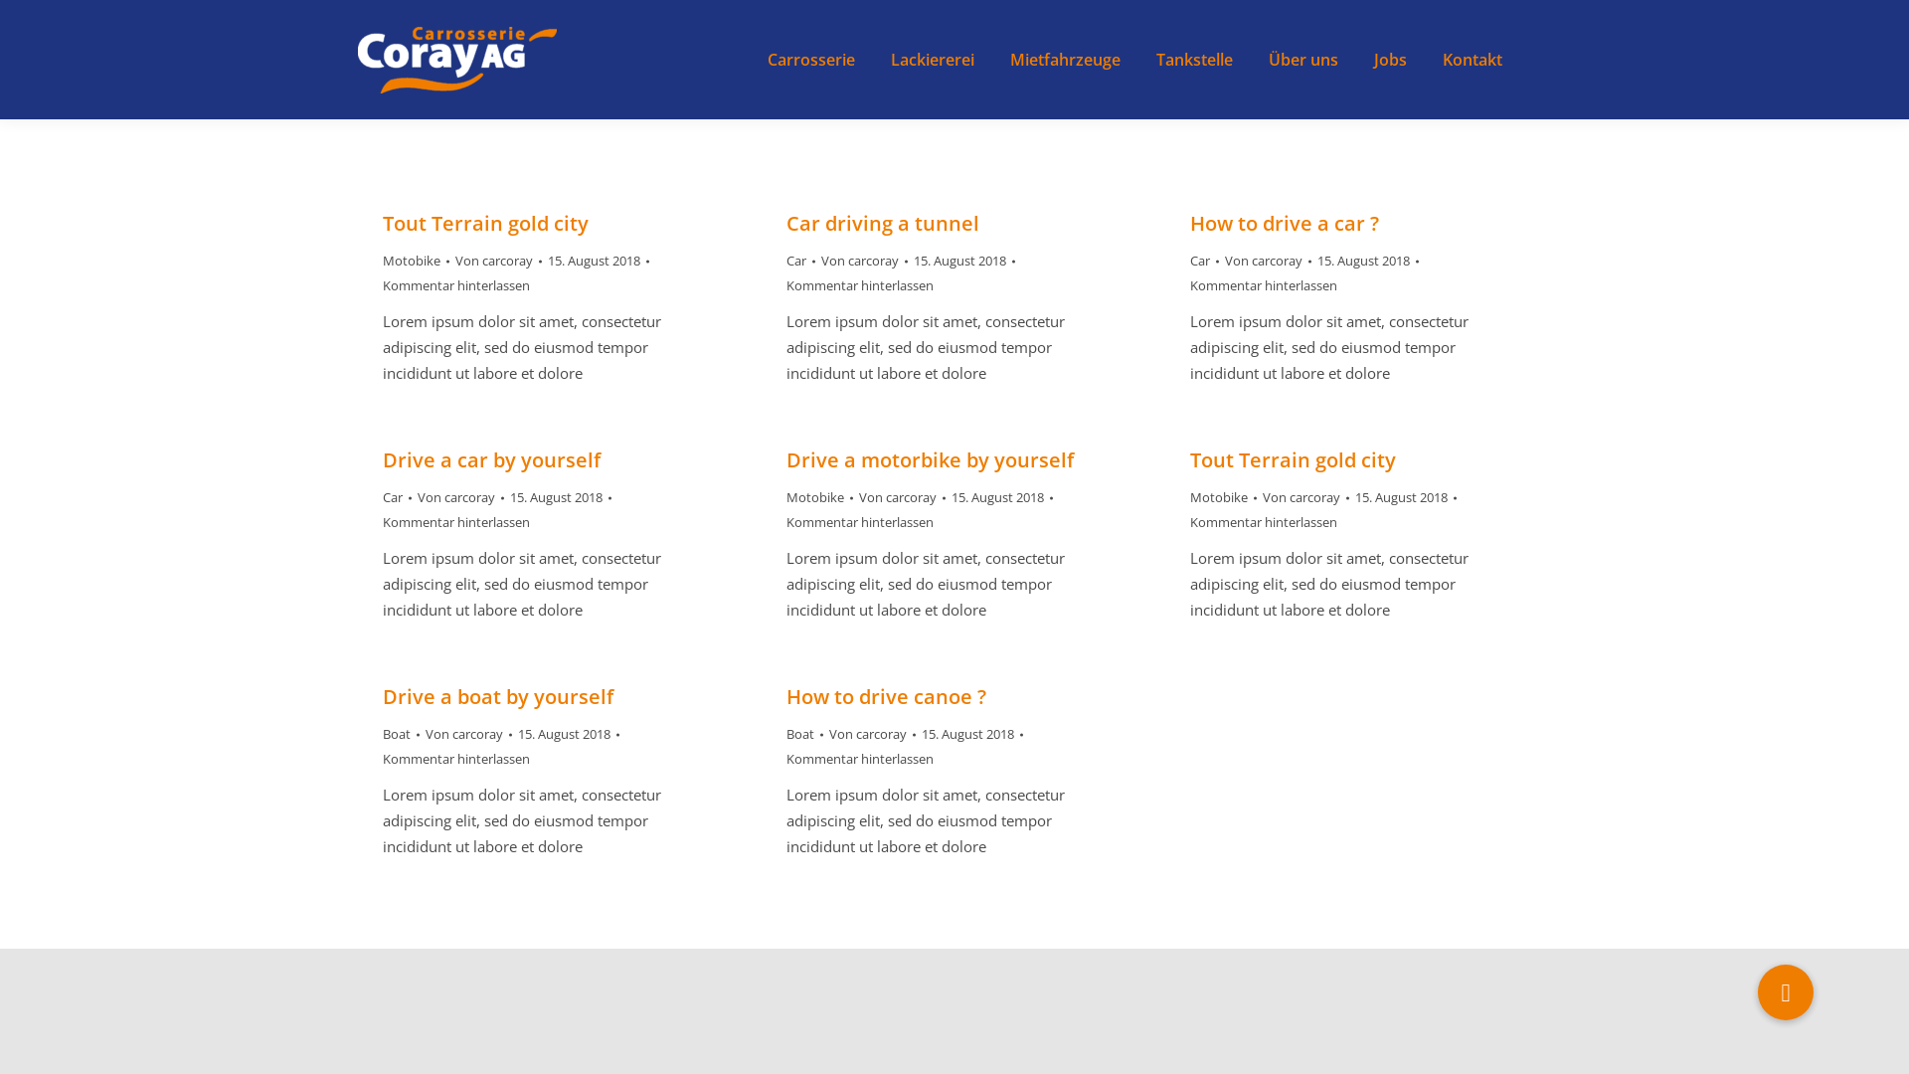 The image size is (1909, 1074). I want to click on Kommentar hinterlassen, so click(860, 523).